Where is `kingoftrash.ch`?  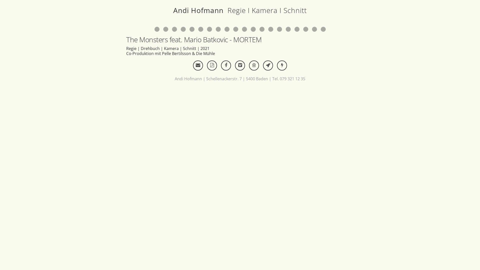
kingoftrash.ch is located at coordinates (254, 65).